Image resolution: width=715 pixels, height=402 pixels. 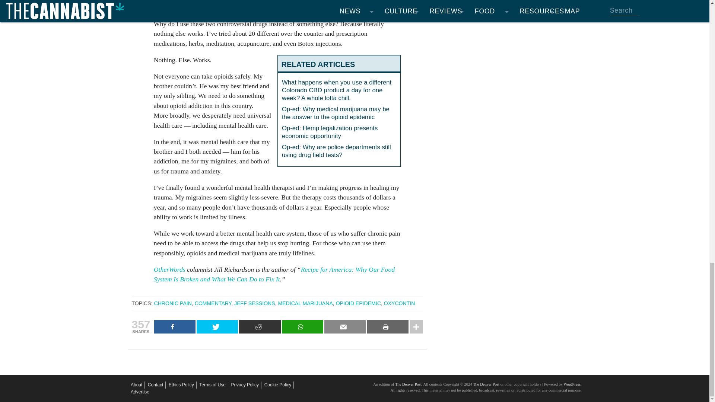 I want to click on Denver Post Terms of Use, so click(x=212, y=385).